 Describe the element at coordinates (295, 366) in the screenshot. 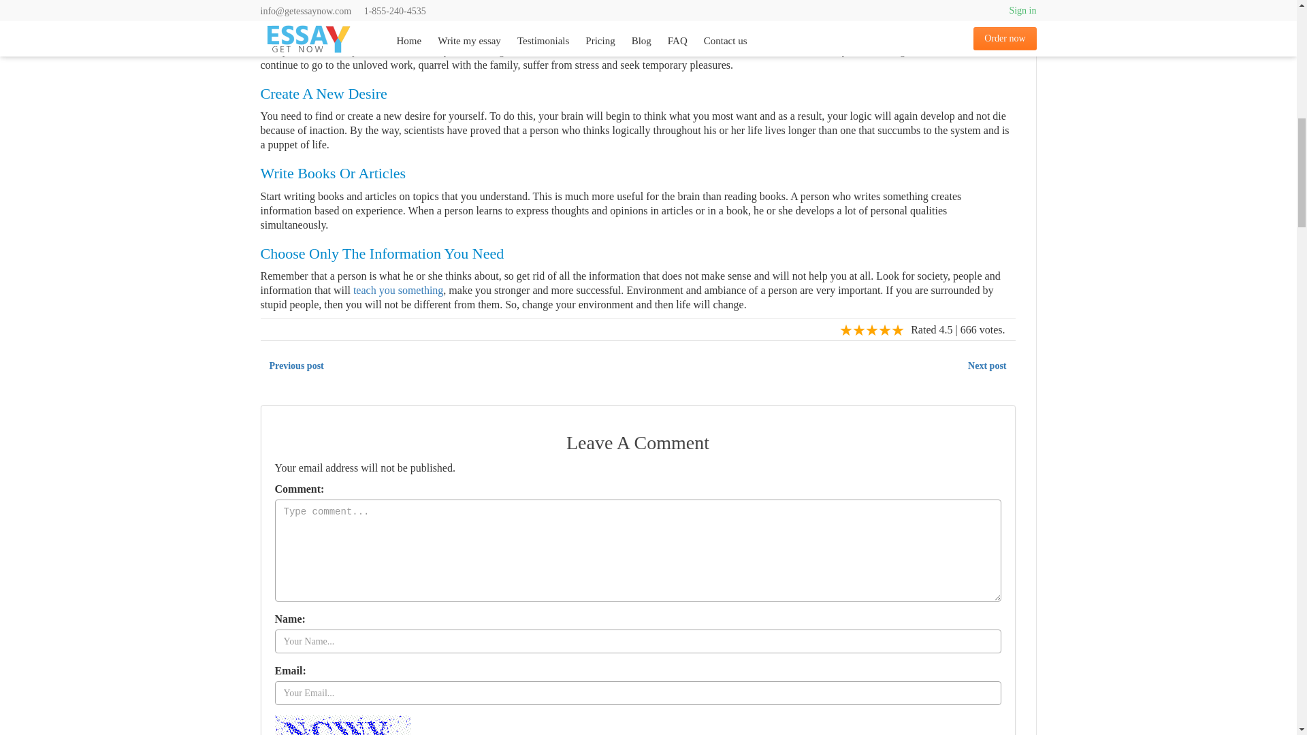

I see `Previous post` at that location.